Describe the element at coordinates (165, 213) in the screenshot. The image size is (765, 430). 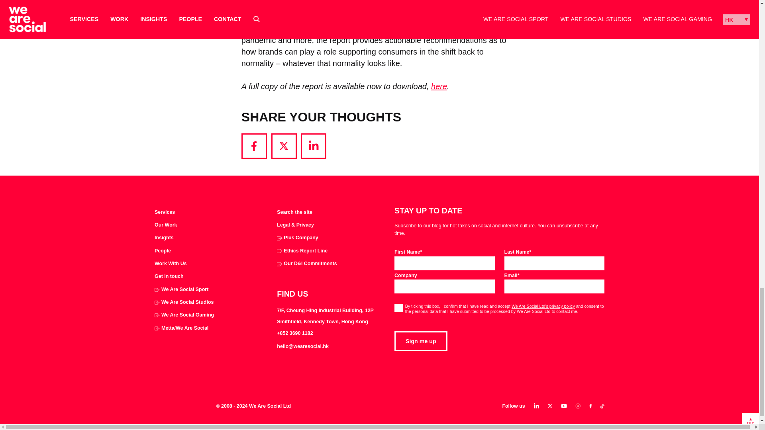
I see `Services` at that location.